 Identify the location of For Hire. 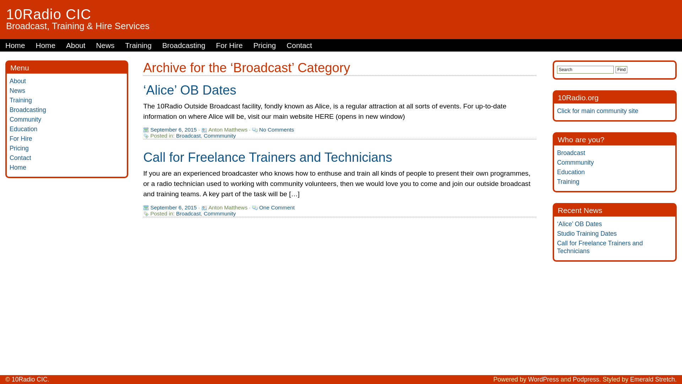
(229, 46).